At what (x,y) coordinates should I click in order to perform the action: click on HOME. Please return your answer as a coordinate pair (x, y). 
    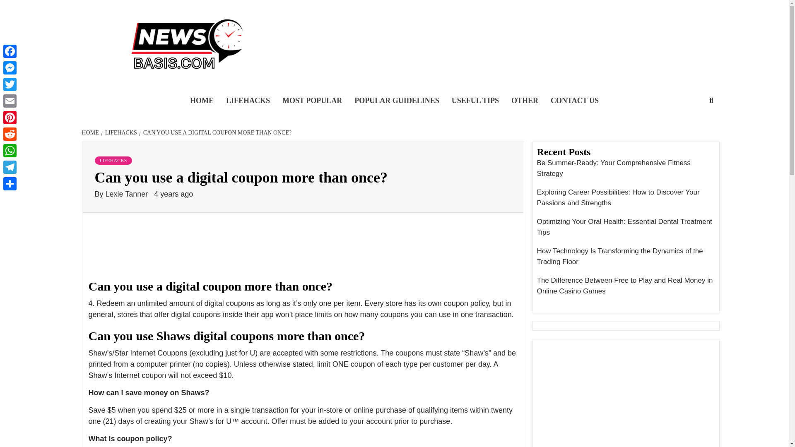
    Looking at the image, I should click on (202, 101).